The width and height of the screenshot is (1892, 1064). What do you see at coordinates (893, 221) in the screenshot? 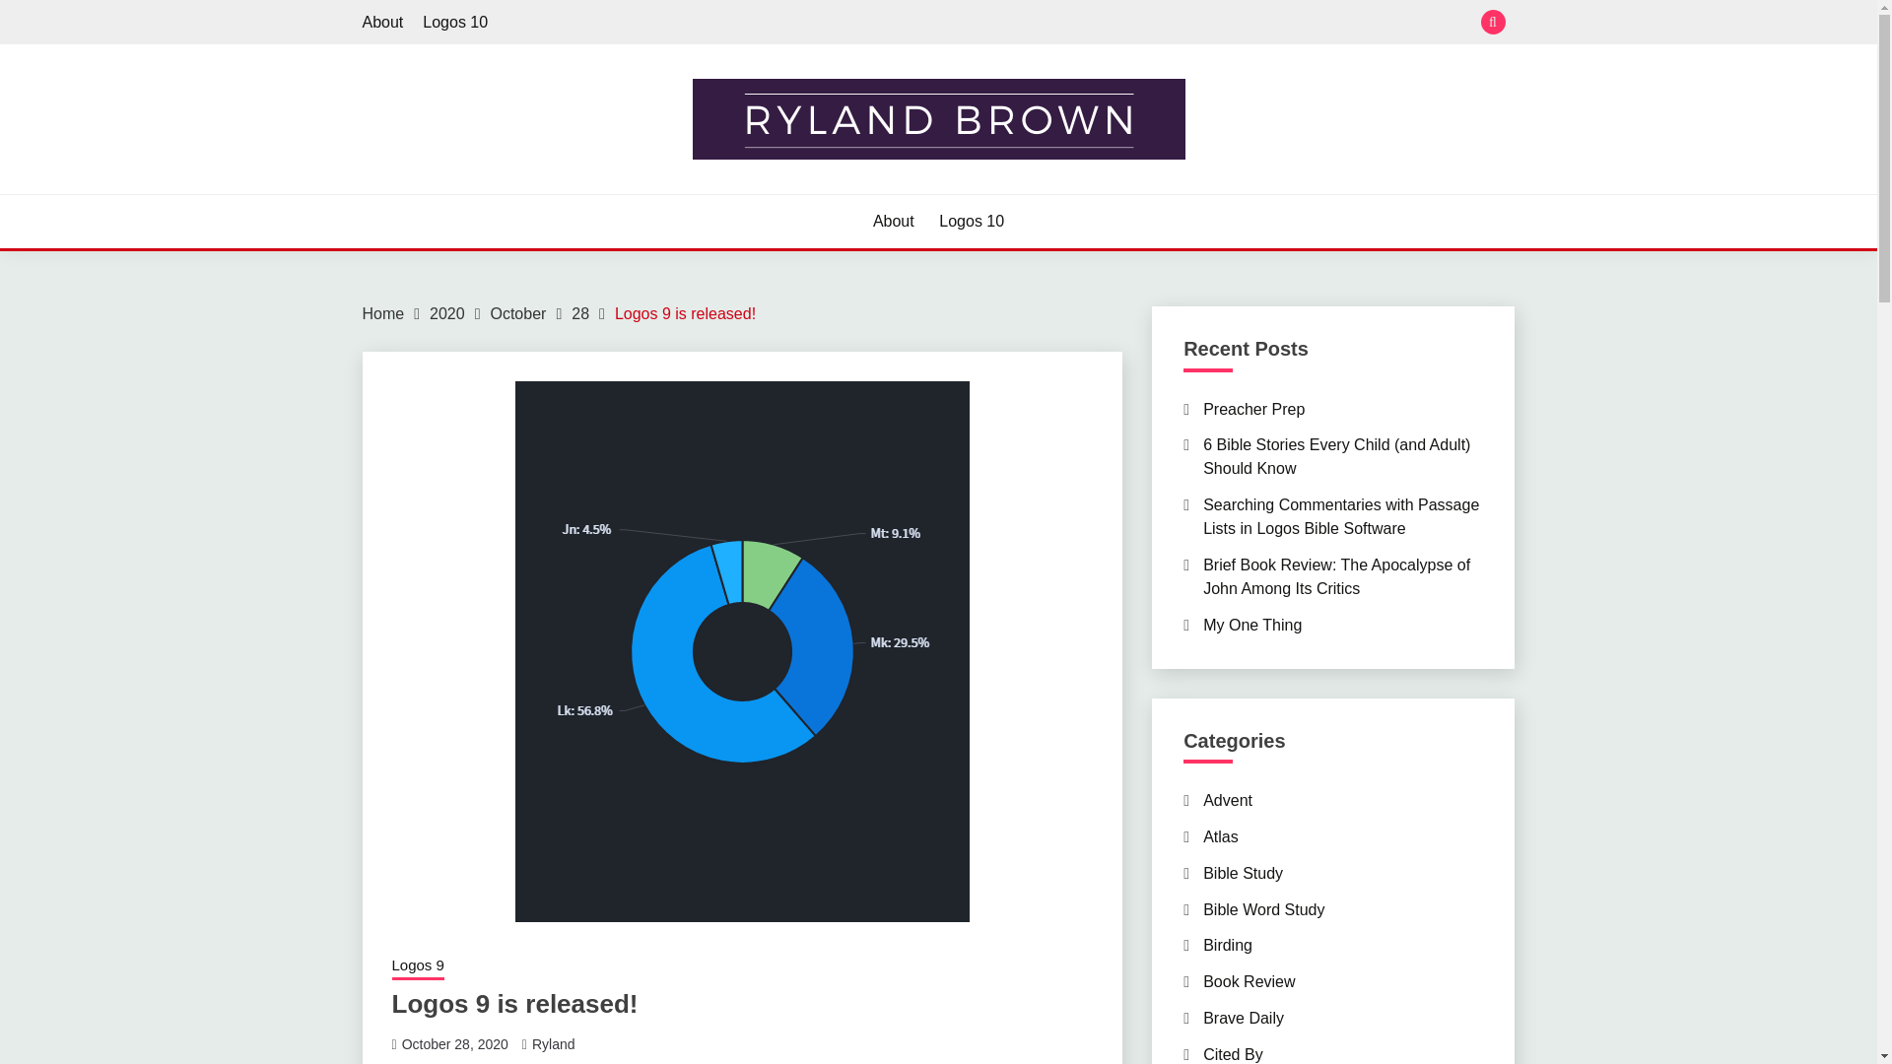
I see `About` at bounding box center [893, 221].